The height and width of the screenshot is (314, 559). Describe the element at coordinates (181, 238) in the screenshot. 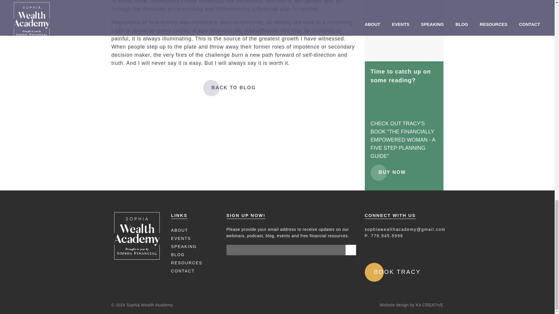

I see `EVENTS` at that location.